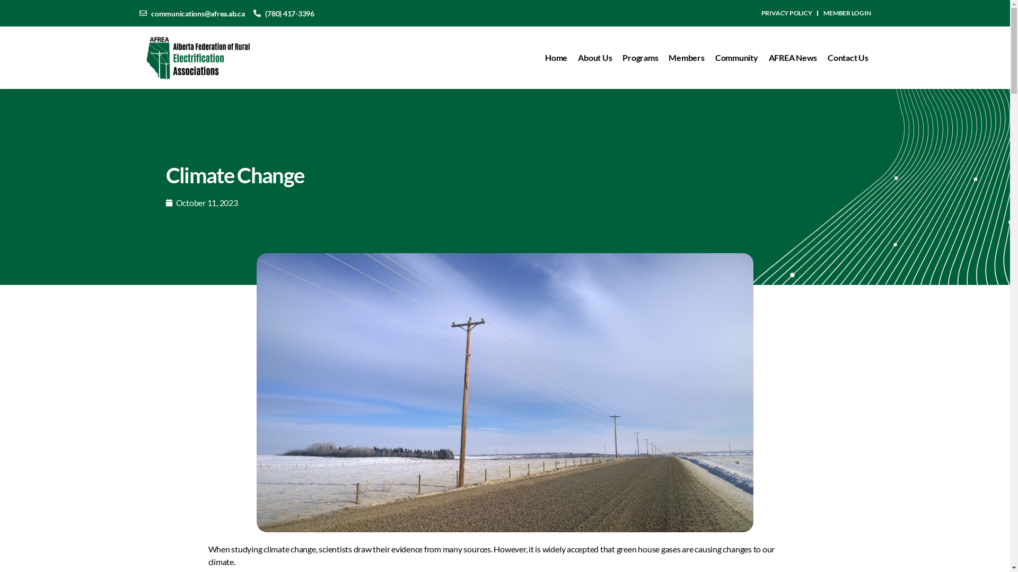 The width and height of the screenshot is (1018, 572). Describe the element at coordinates (847, 13) in the screenshot. I see `MEMBER LOGIN` at that location.